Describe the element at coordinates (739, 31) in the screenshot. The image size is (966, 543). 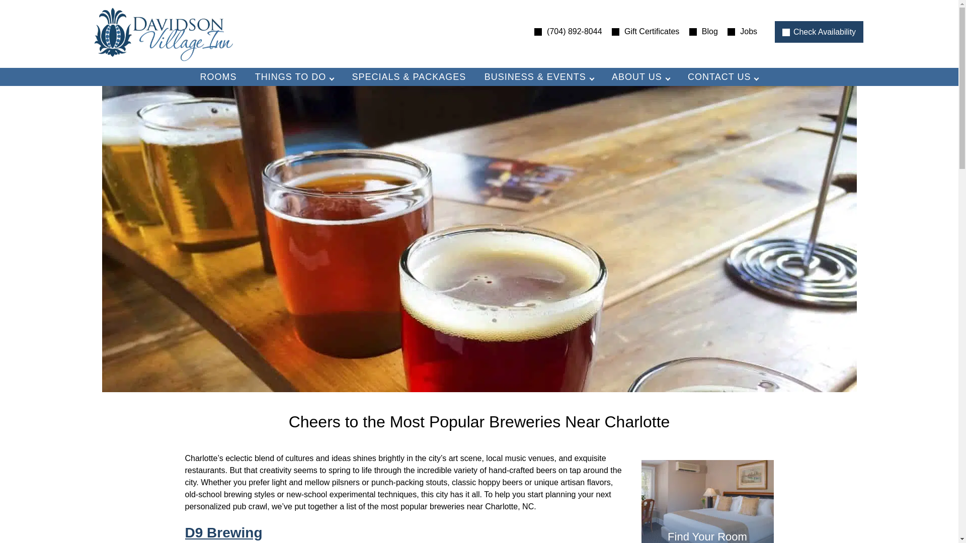
I see `Jobs` at that location.